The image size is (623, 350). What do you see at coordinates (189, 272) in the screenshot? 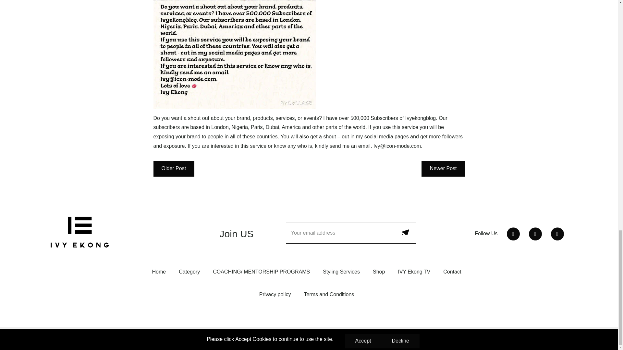
I see `Category` at bounding box center [189, 272].